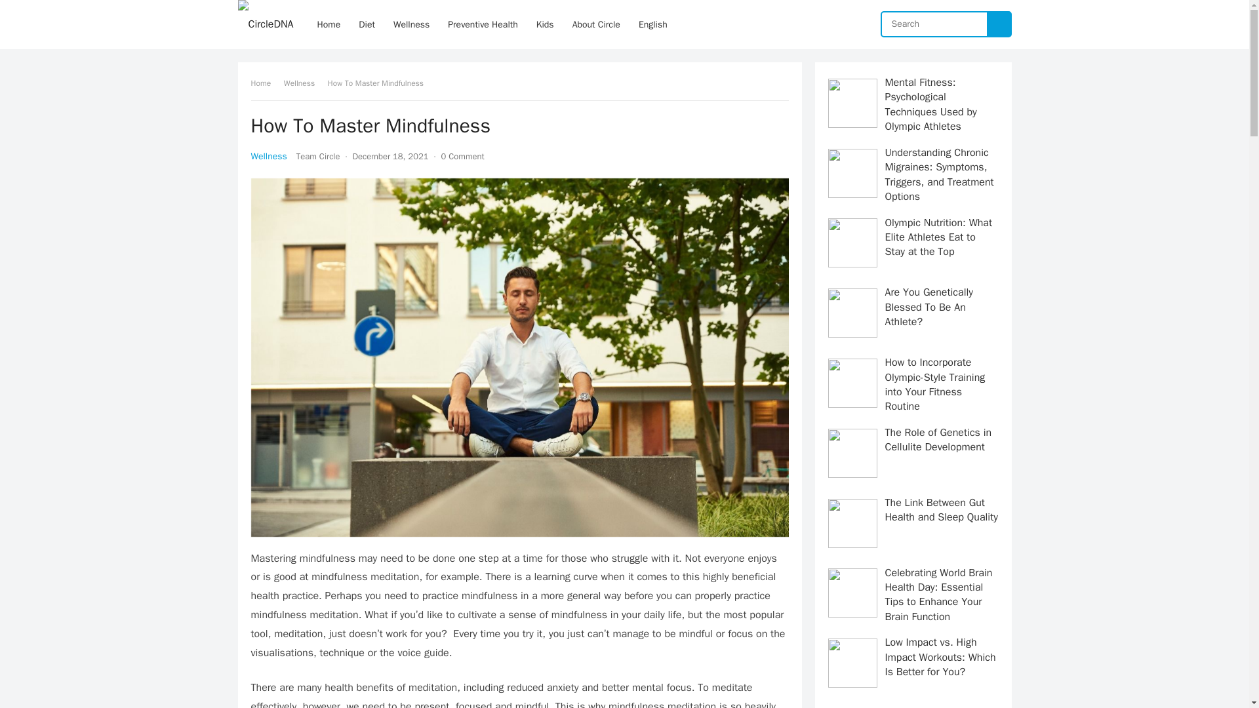 This screenshot has height=708, width=1259. I want to click on English, so click(652, 24).